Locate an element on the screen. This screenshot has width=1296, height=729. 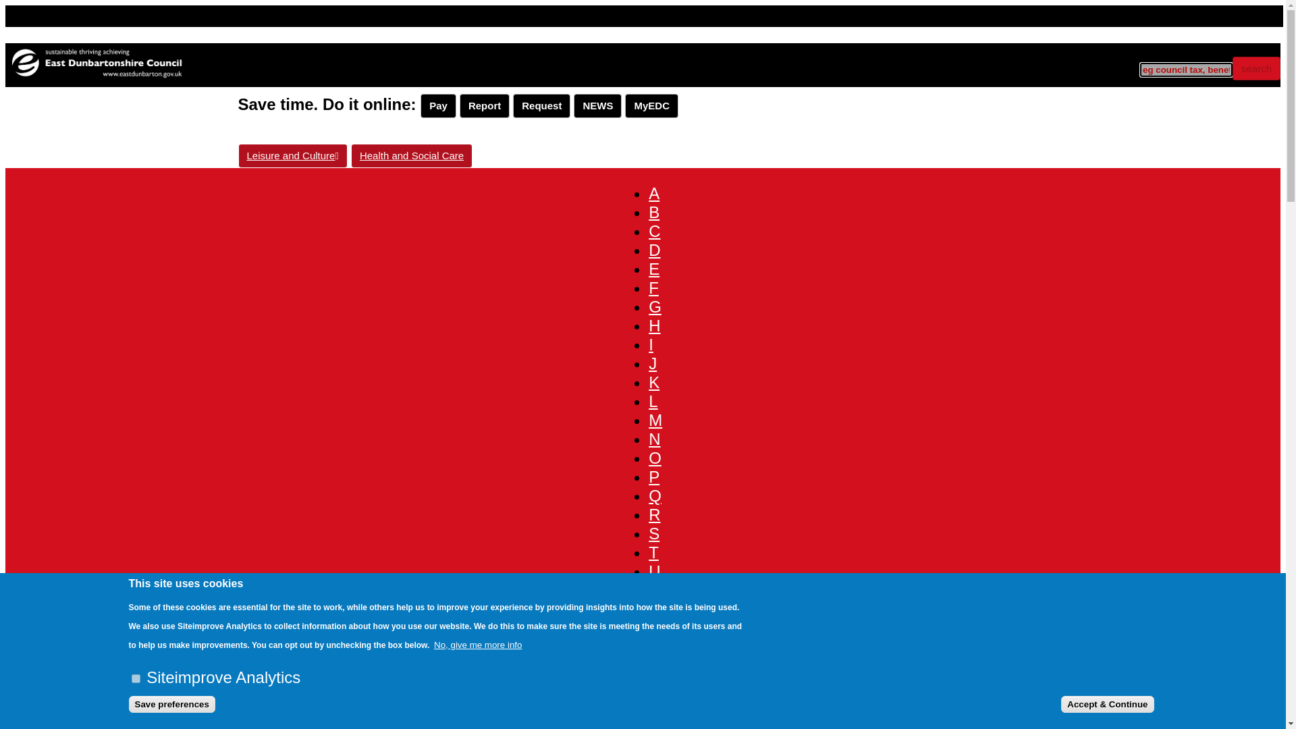
Request is located at coordinates (541, 105).